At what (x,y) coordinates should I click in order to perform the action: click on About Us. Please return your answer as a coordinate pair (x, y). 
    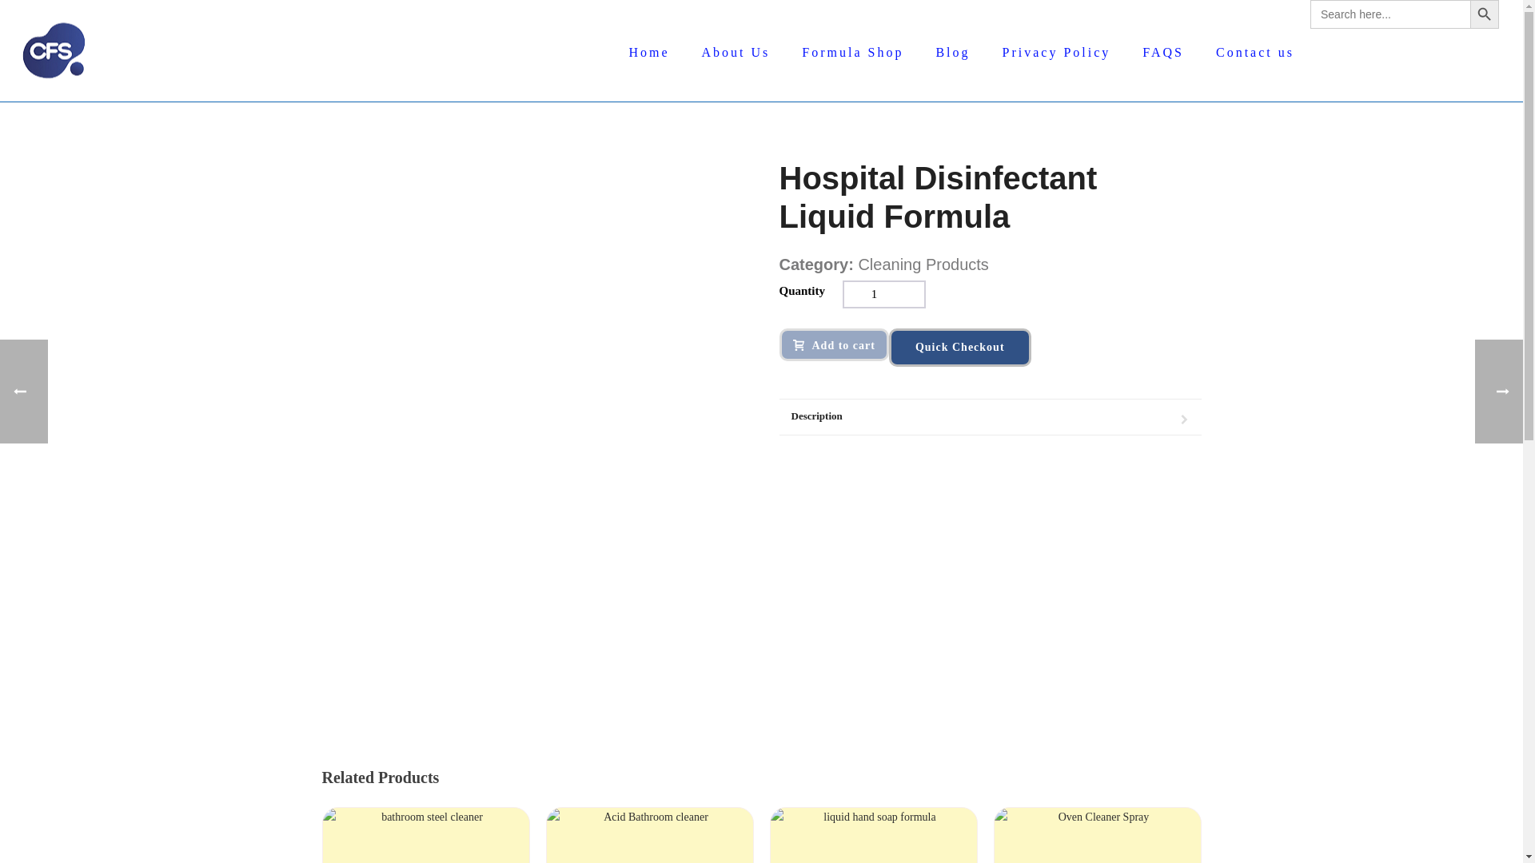
    Looking at the image, I should click on (736, 51).